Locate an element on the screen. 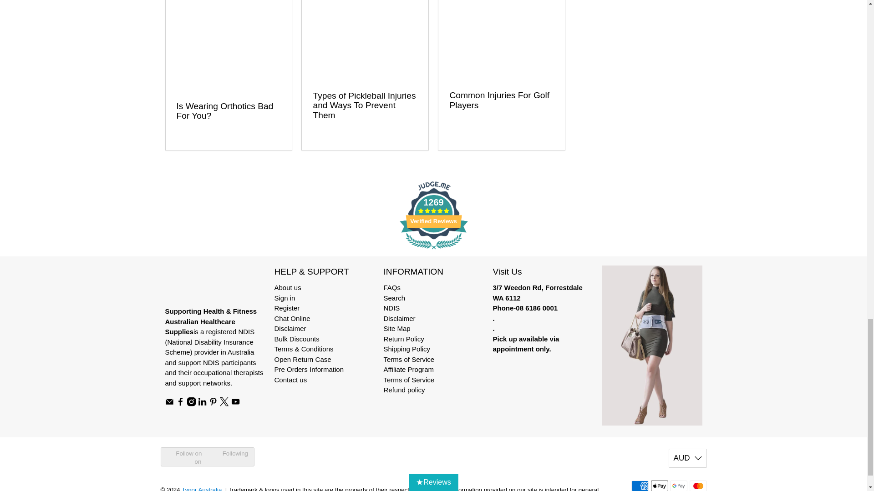  Is Wearing Orthotics Bad For You? is located at coordinates (225, 111).